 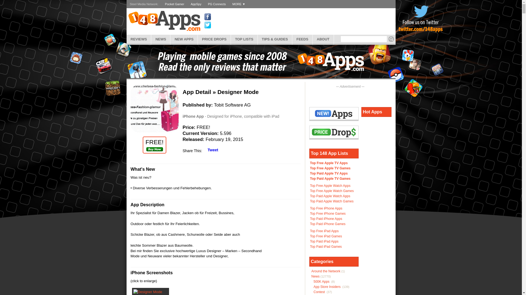 What do you see at coordinates (175, 4) in the screenshot?
I see `Pocket Gamer` at bounding box center [175, 4].